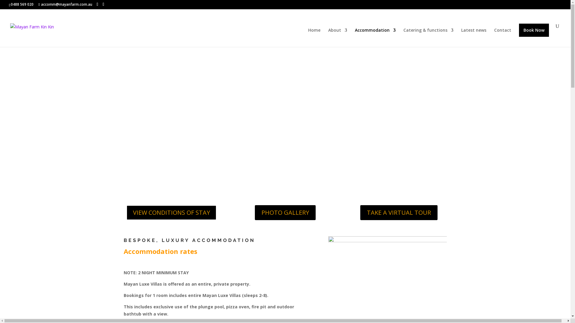 The height and width of the screenshot is (323, 575). Describe the element at coordinates (338, 38) in the screenshot. I see `About` at that location.